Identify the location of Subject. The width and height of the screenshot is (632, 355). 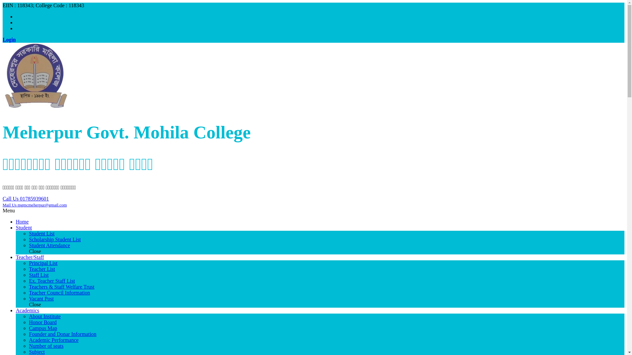
(37, 352).